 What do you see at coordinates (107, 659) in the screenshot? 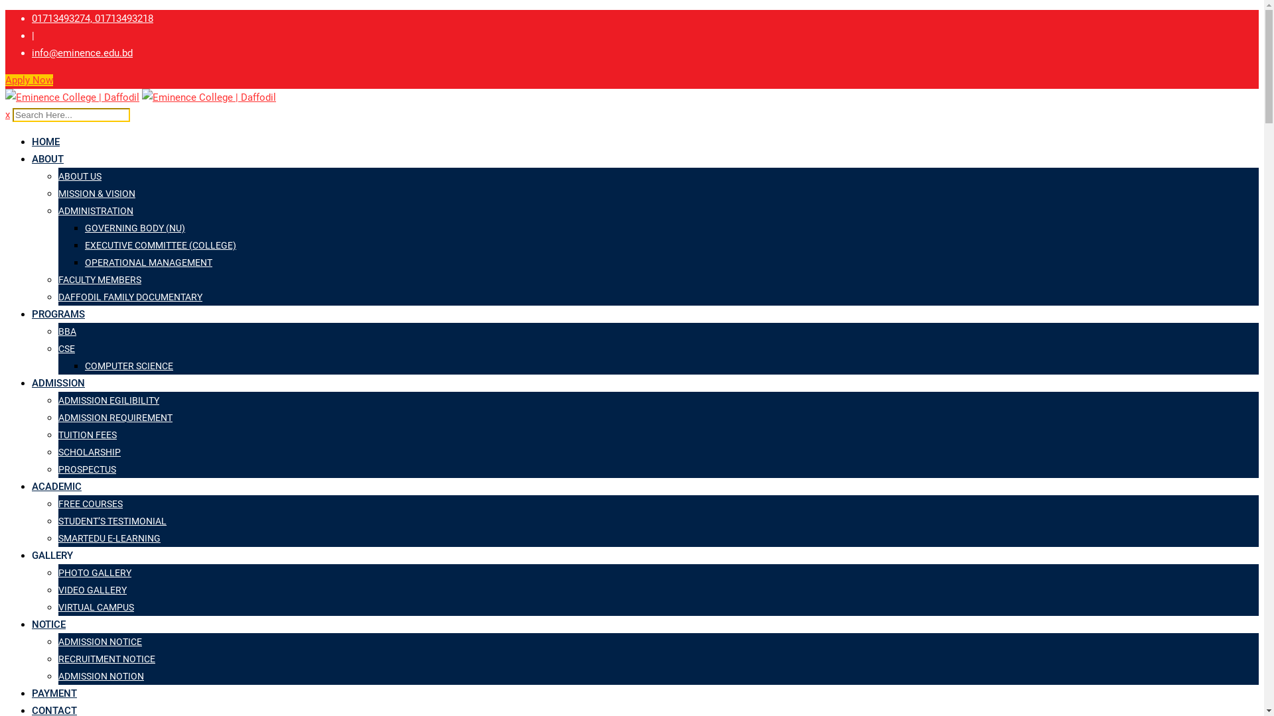
I see `RECRUITMENT NOTICE` at bounding box center [107, 659].